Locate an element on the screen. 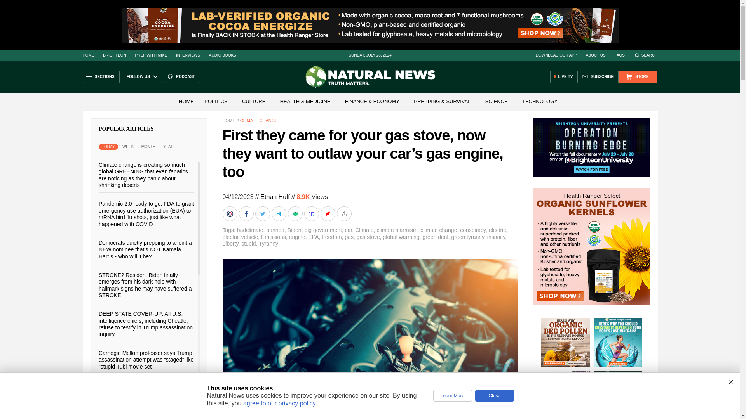 The image size is (746, 419). SCIENCE is located at coordinates (497, 101).